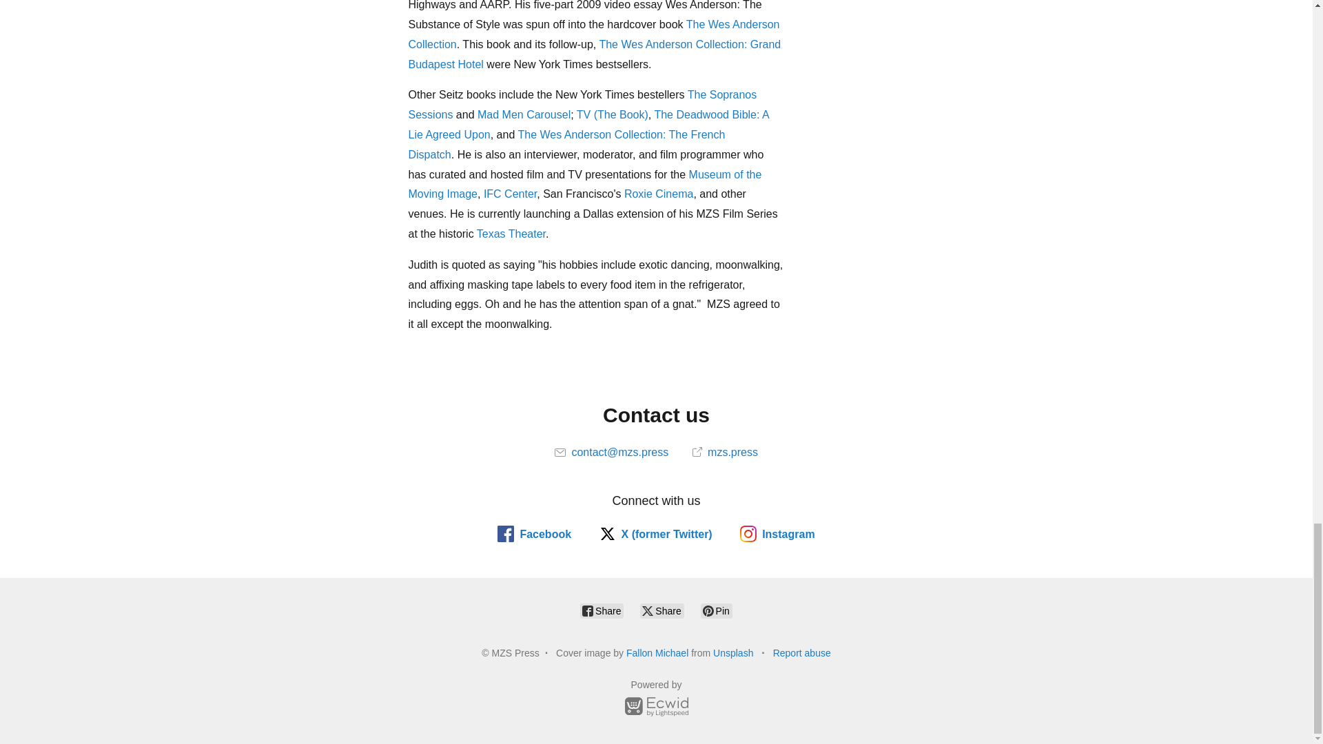  Describe the element at coordinates (510, 194) in the screenshot. I see `IFC Center` at that location.